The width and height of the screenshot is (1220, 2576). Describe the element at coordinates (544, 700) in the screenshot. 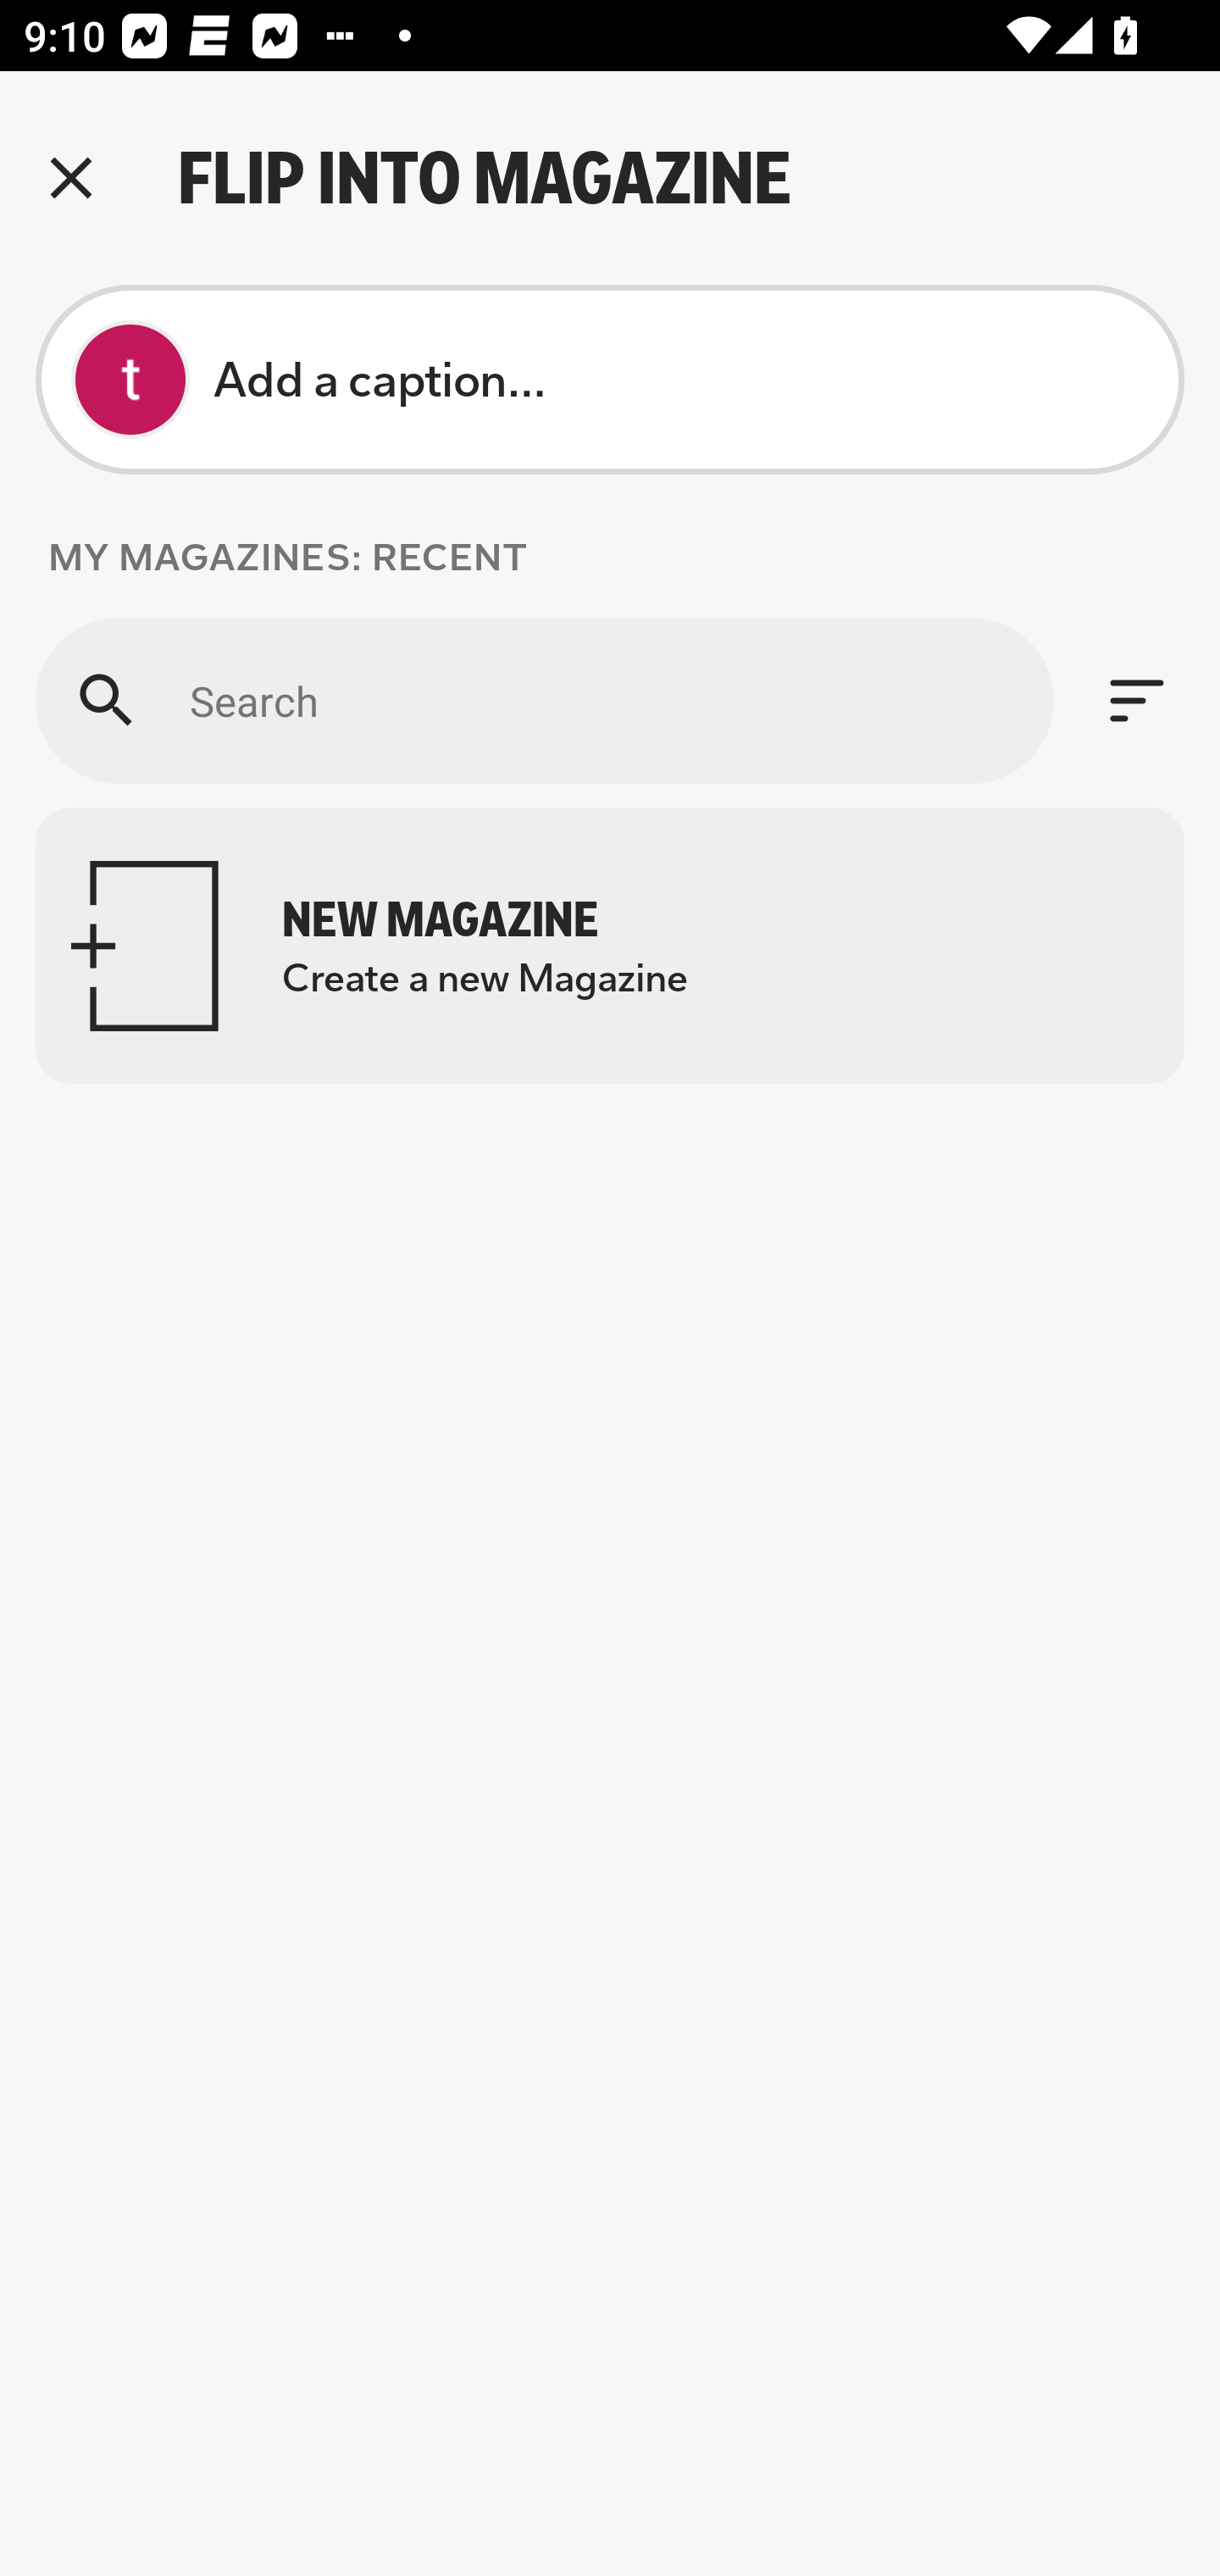

I see `Search` at that location.